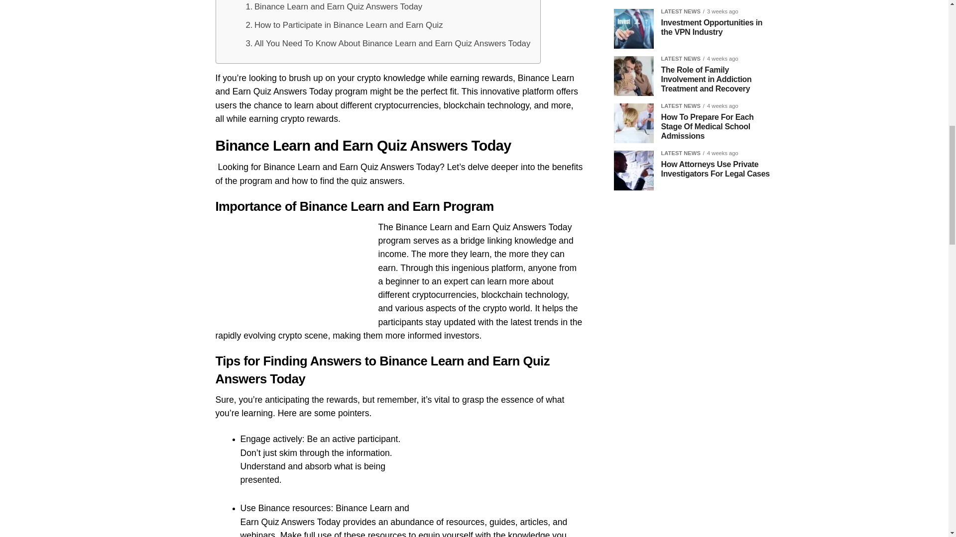 This screenshot has height=537, width=956. I want to click on Binance Learn and Earn Quiz Answers Today, so click(334, 7).